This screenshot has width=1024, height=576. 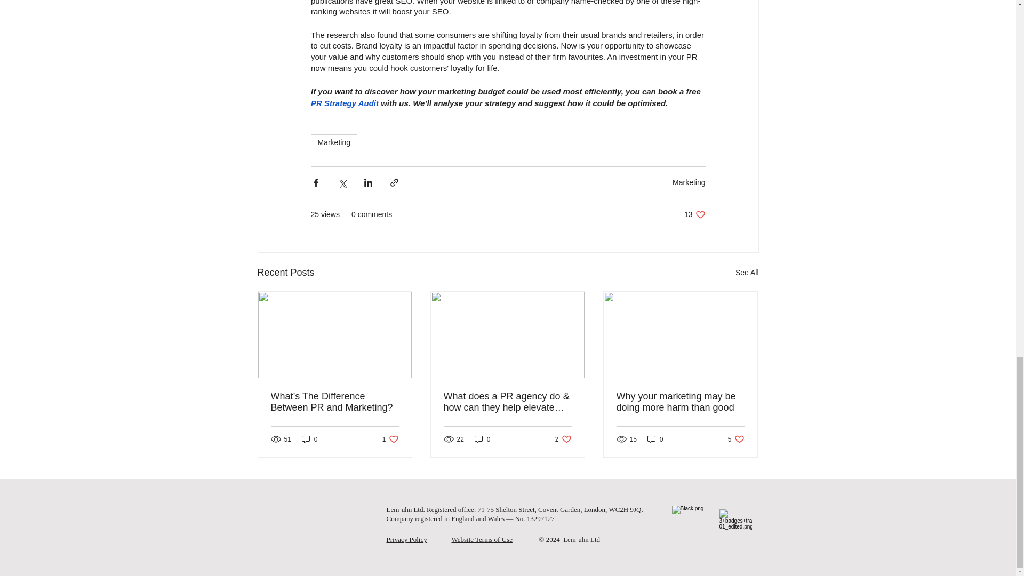 What do you see at coordinates (309, 439) in the screenshot?
I see `0` at bounding box center [309, 439].